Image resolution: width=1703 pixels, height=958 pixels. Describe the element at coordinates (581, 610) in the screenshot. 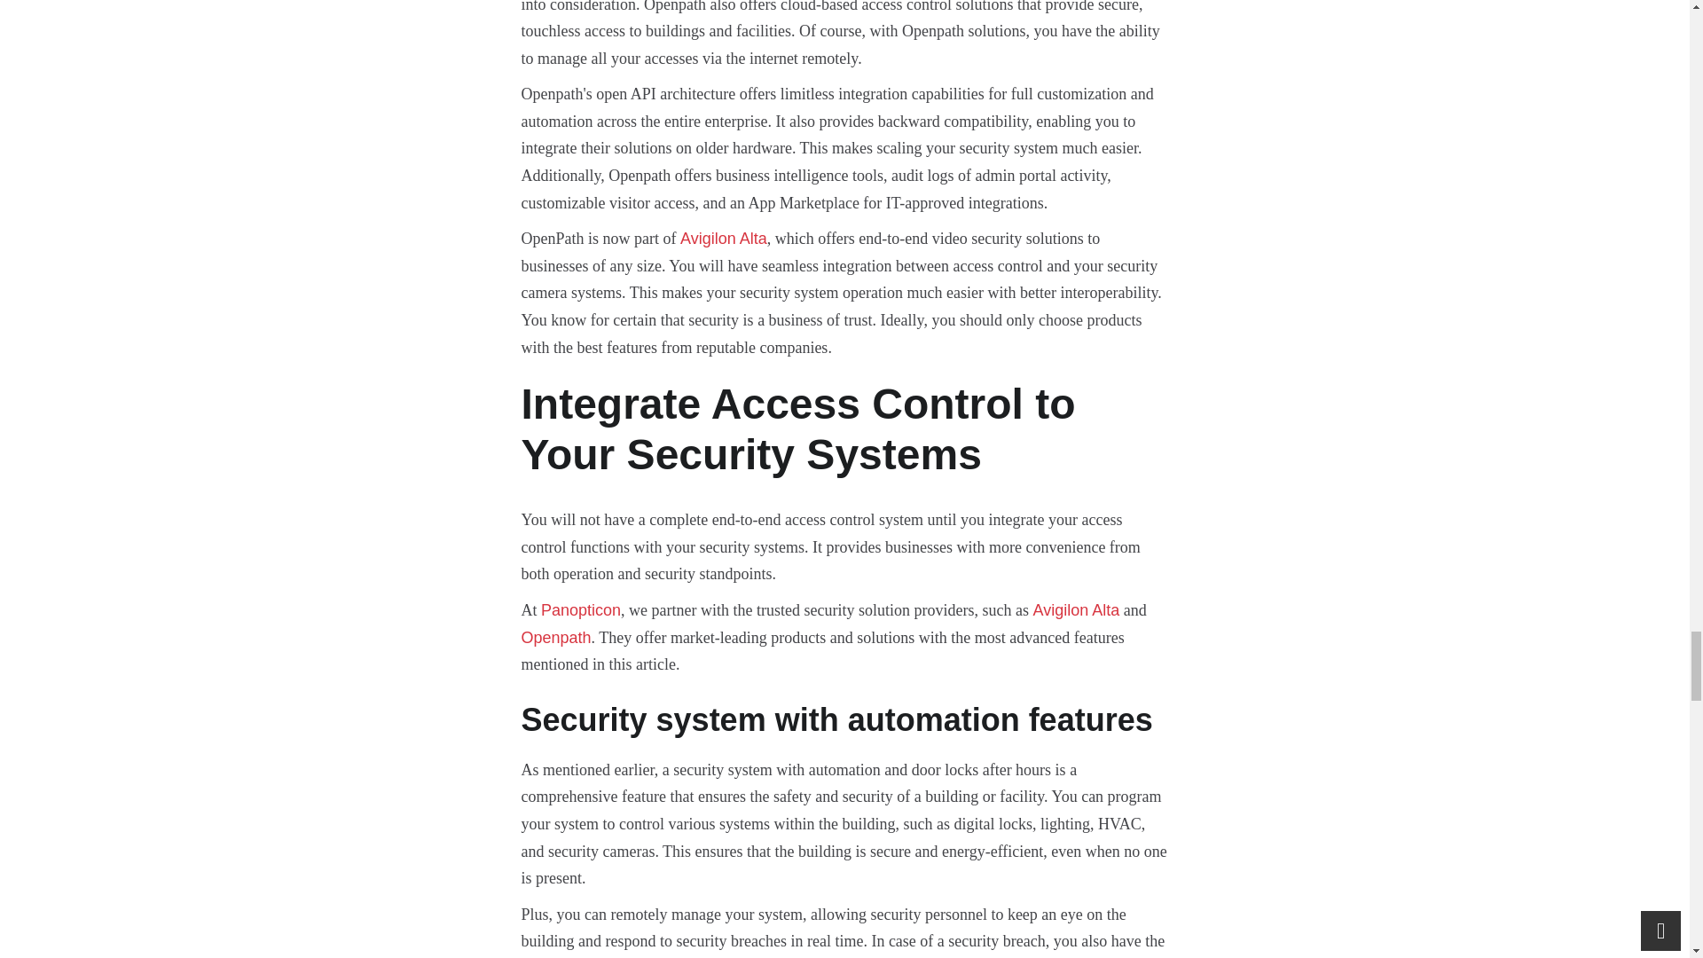

I see `Panopticon` at that location.